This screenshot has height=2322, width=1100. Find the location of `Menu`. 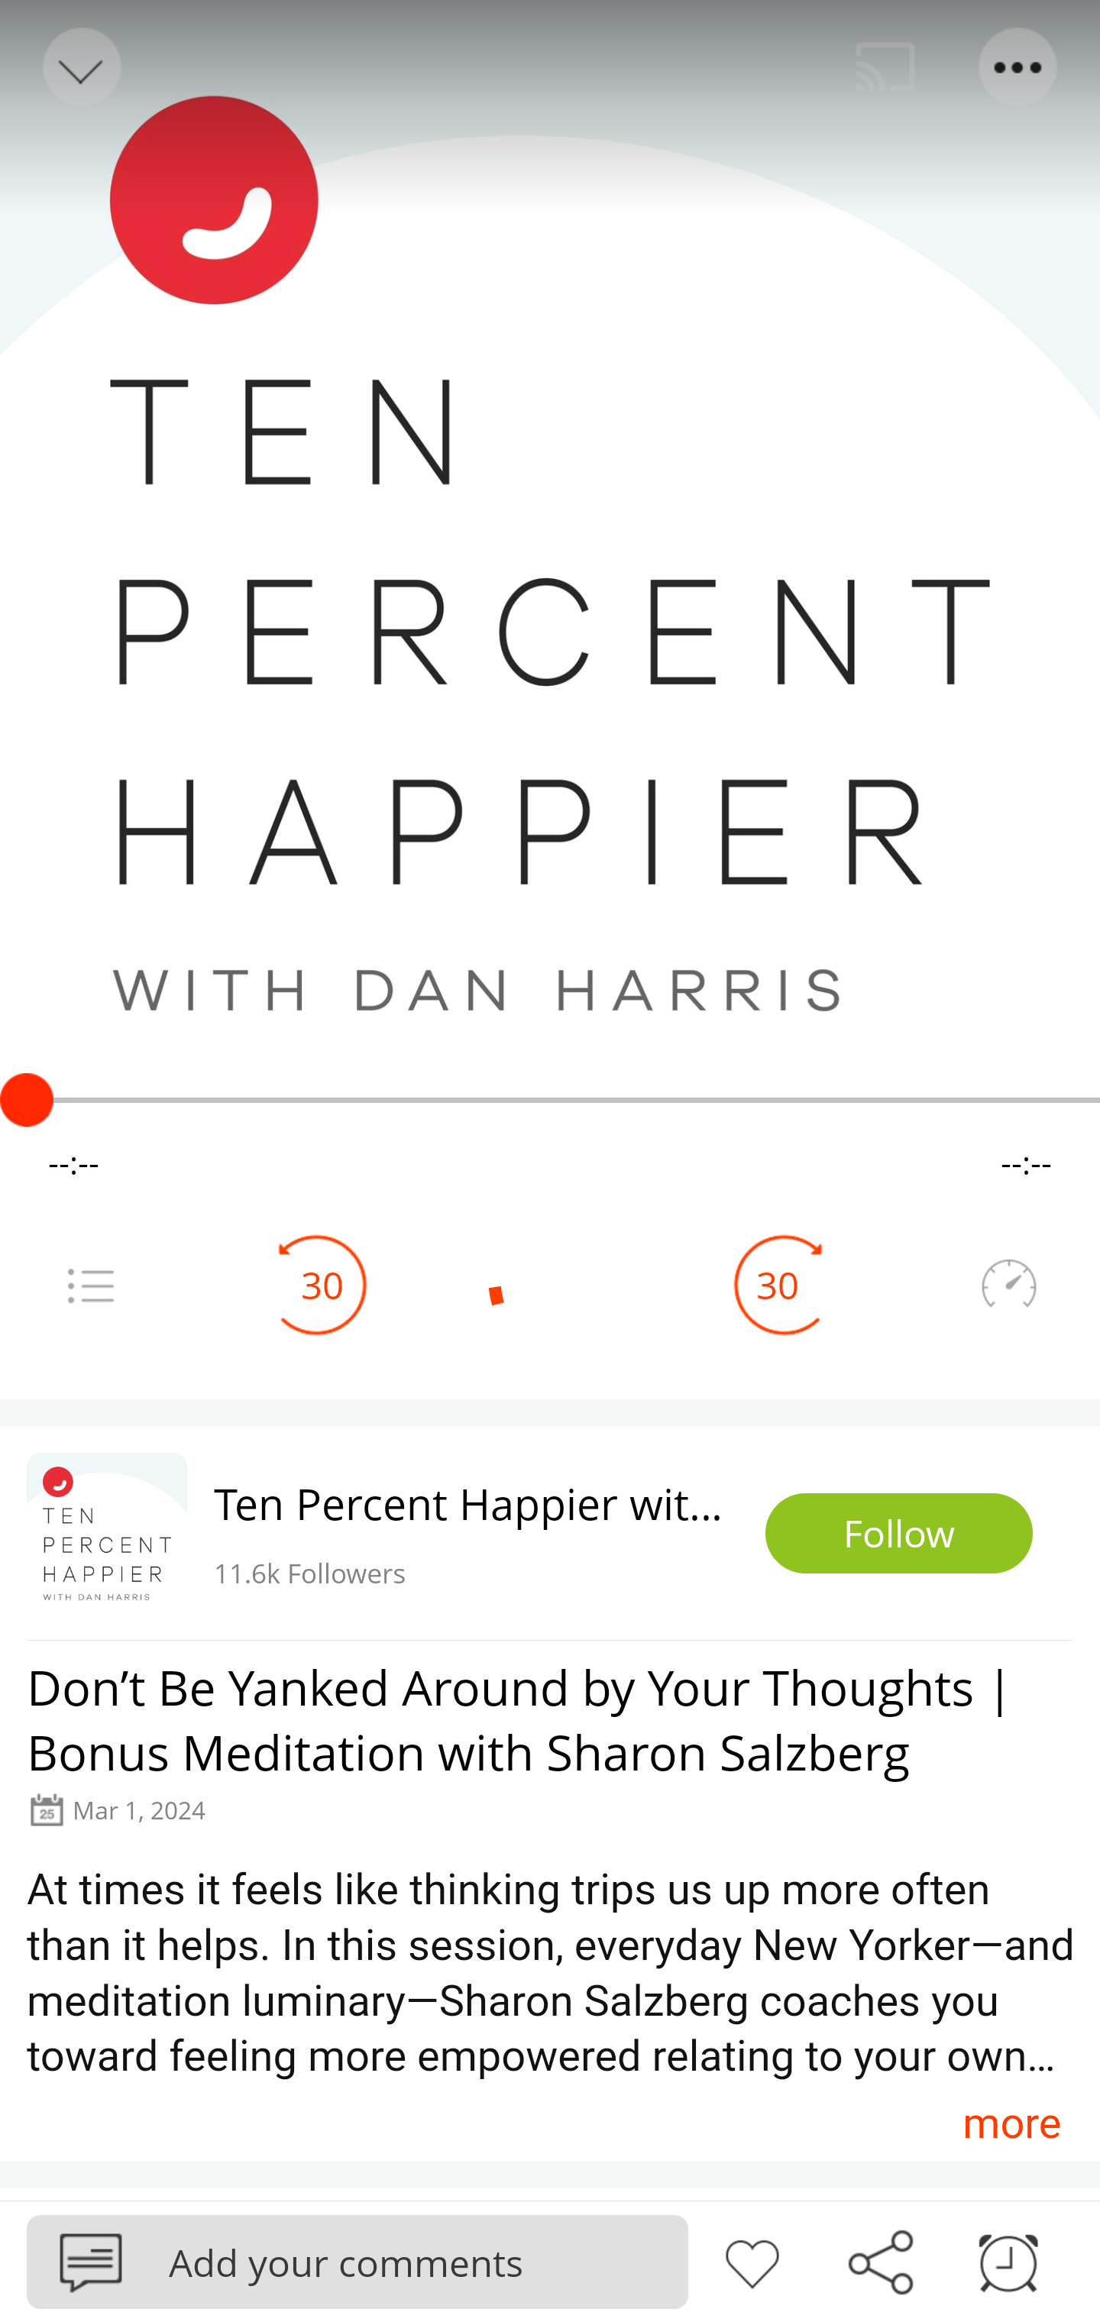

Menu is located at coordinates (90, 1285).